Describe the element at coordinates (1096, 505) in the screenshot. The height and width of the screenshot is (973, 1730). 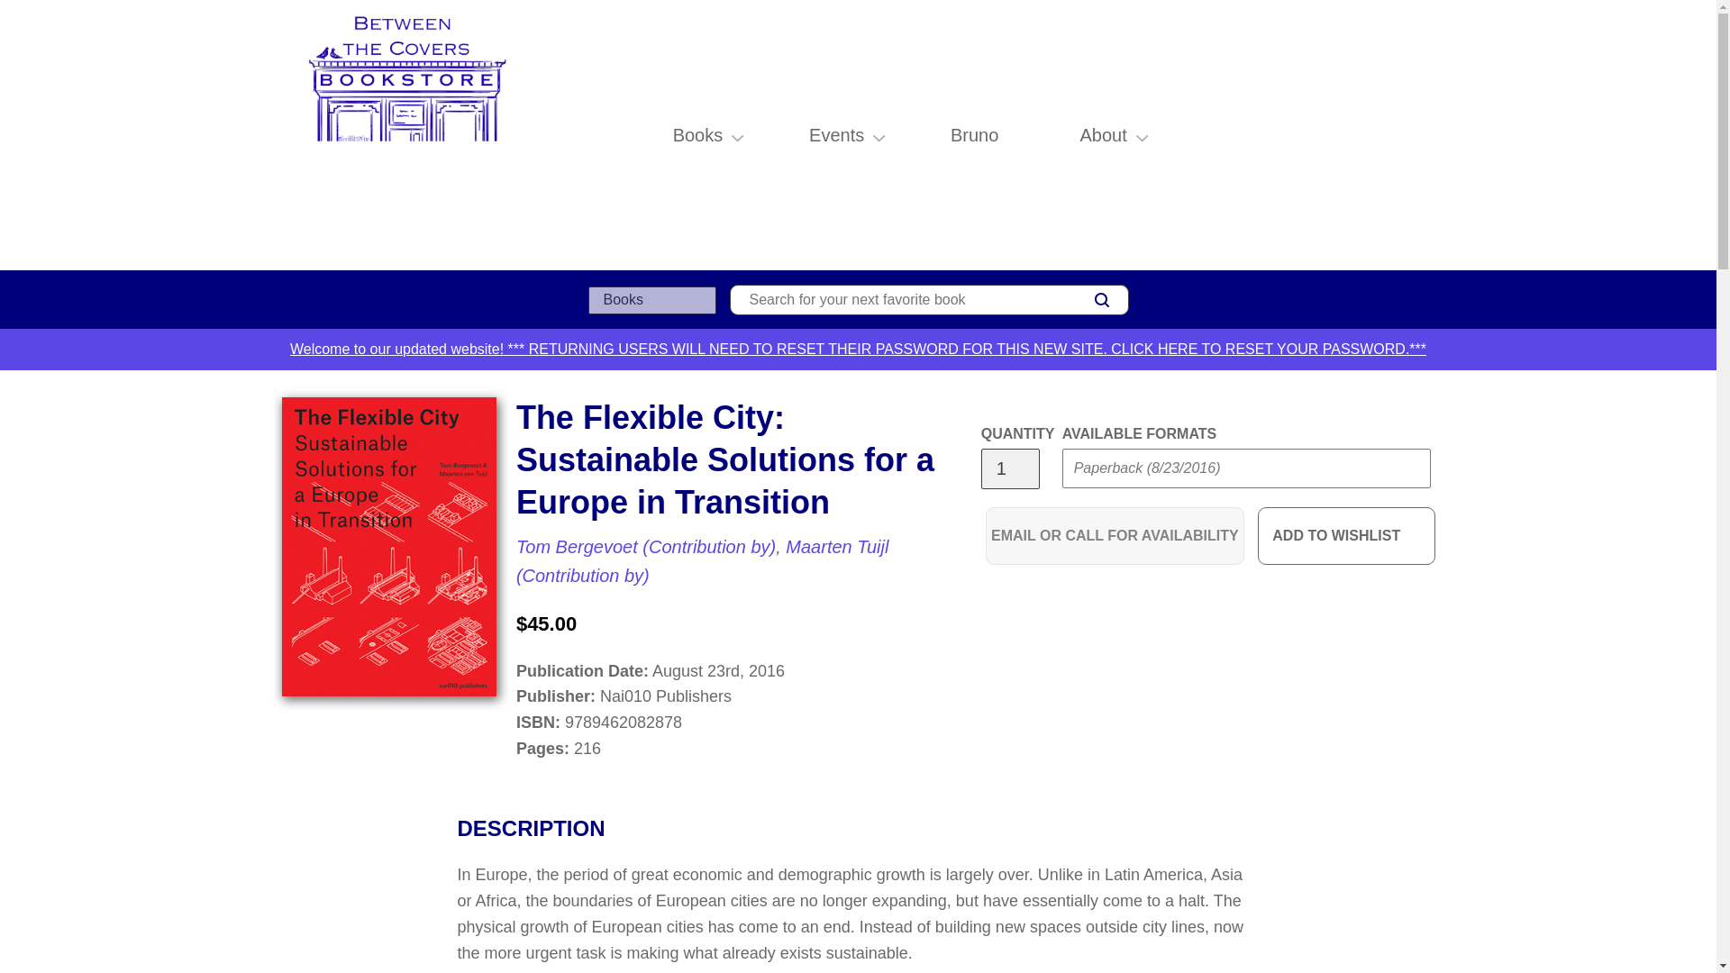
I see `Submit` at that location.